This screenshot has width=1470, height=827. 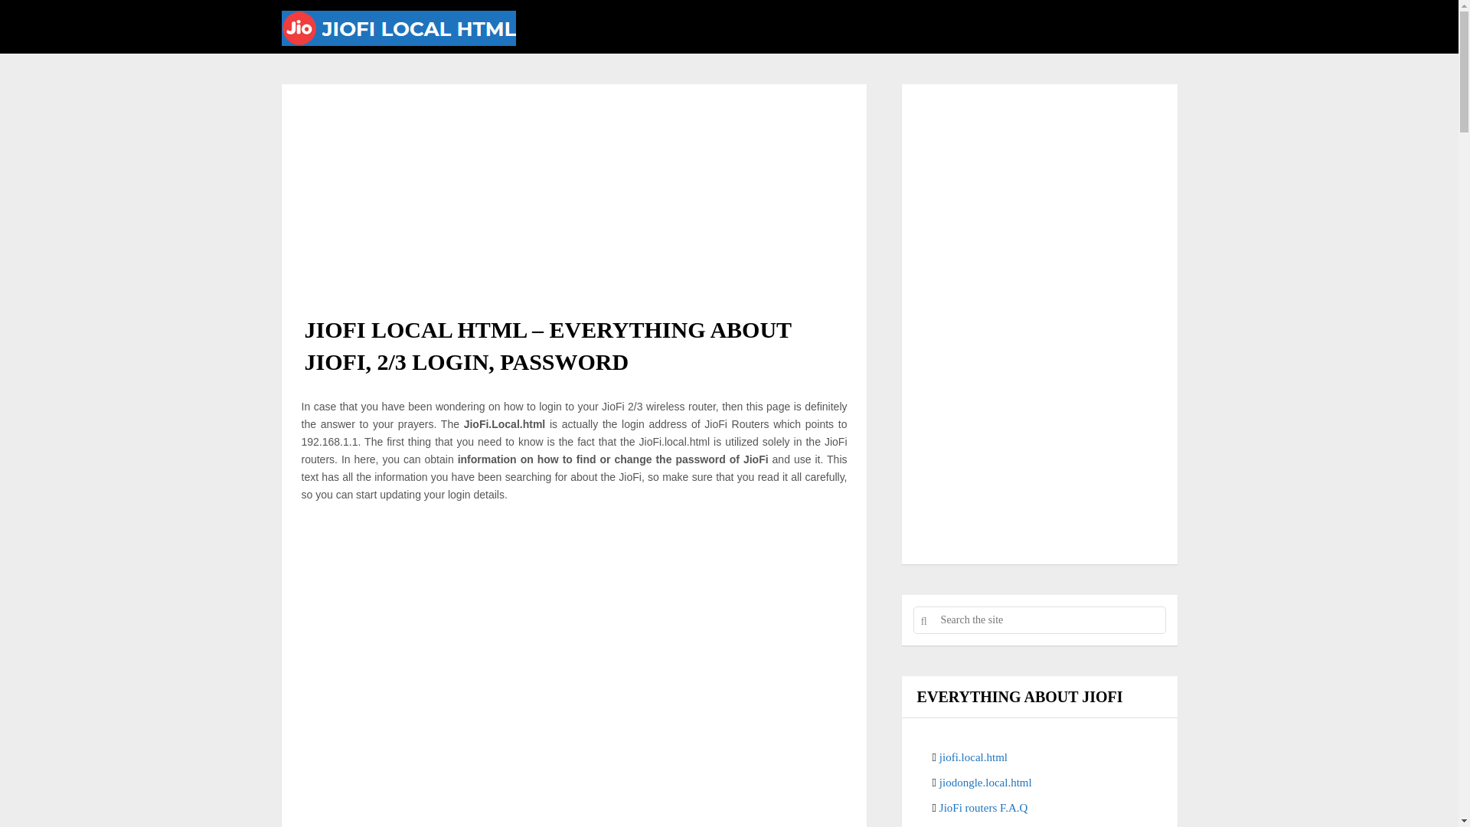 What do you see at coordinates (574, 806) in the screenshot?
I see `Advertisement` at bounding box center [574, 806].